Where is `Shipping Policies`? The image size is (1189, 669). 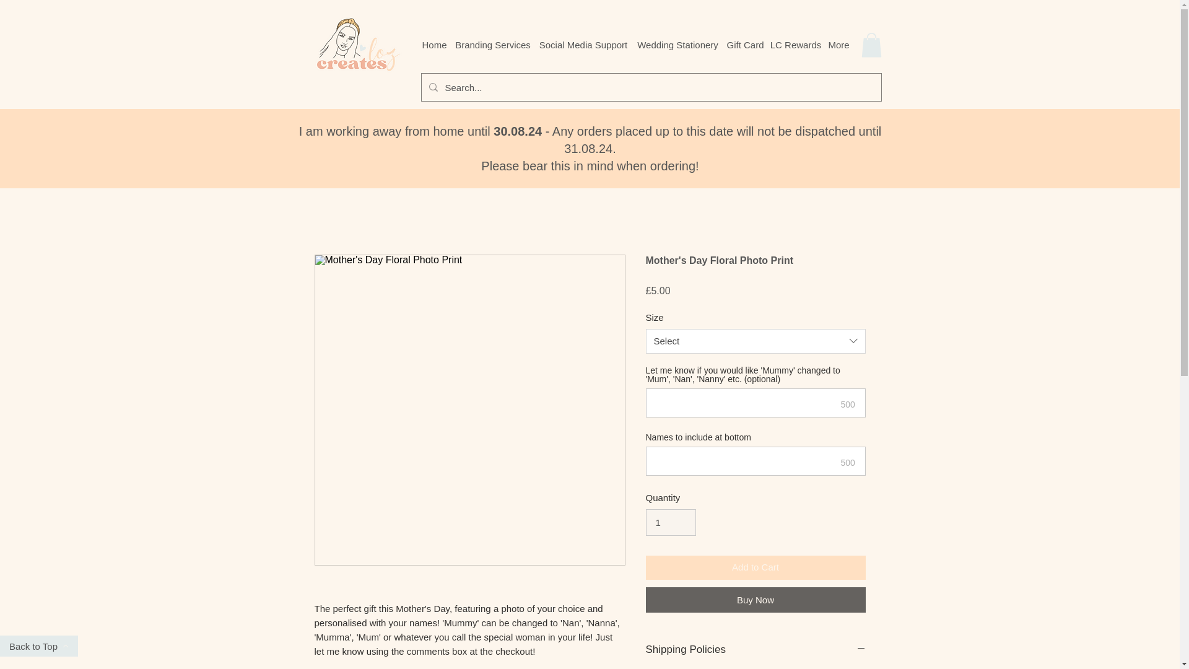 Shipping Policies is located at coordinates (756, 649).